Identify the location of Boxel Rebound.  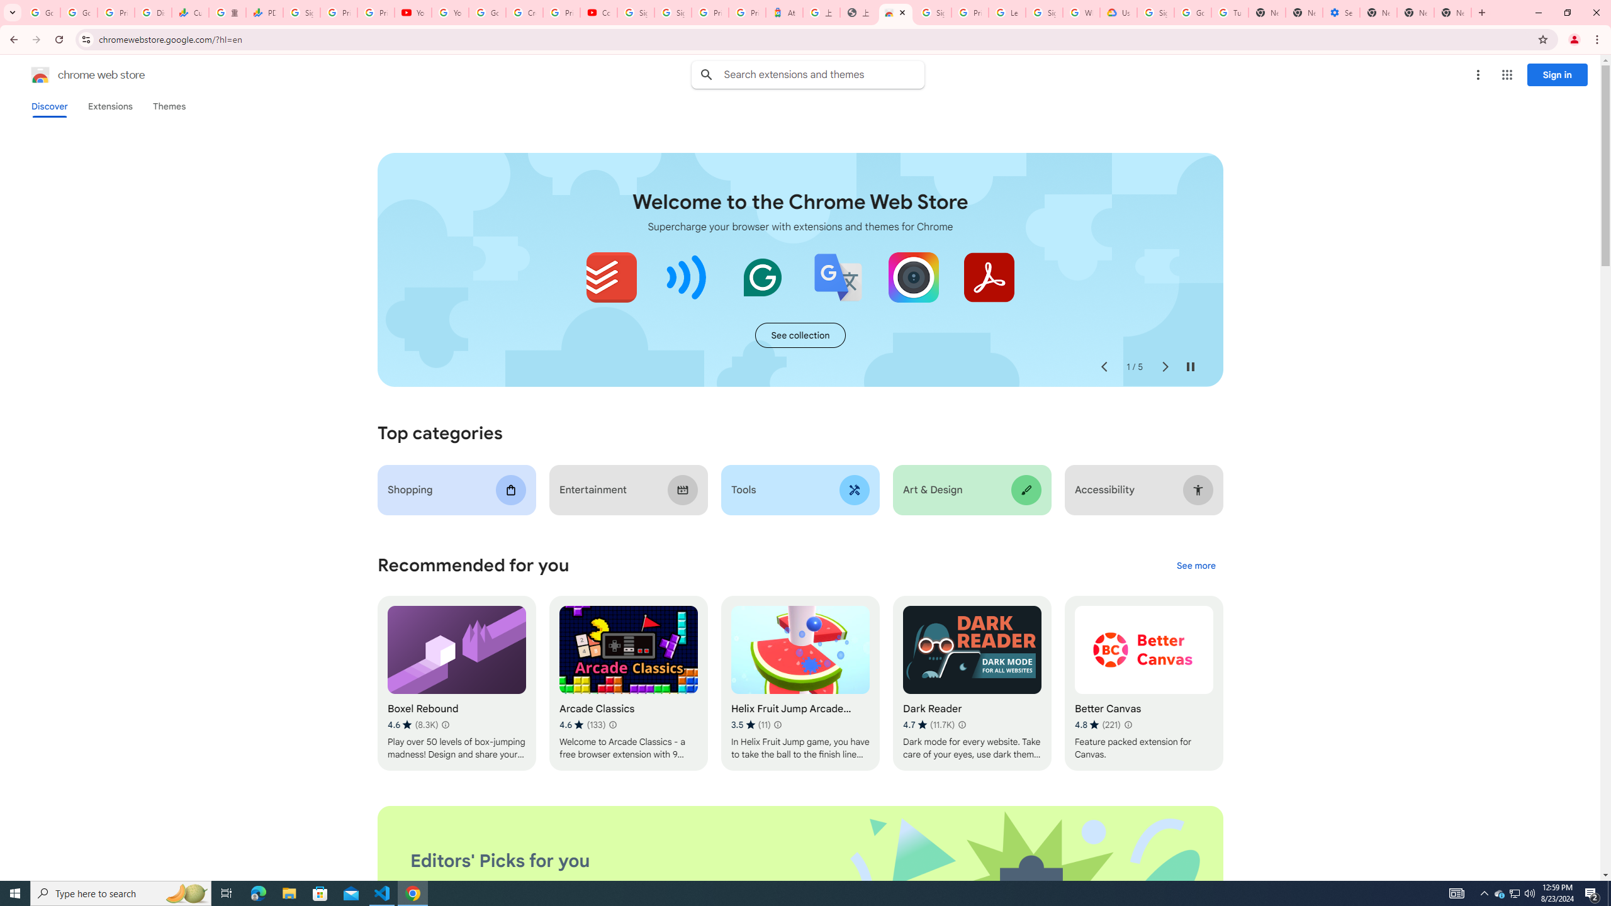
(457, 683).